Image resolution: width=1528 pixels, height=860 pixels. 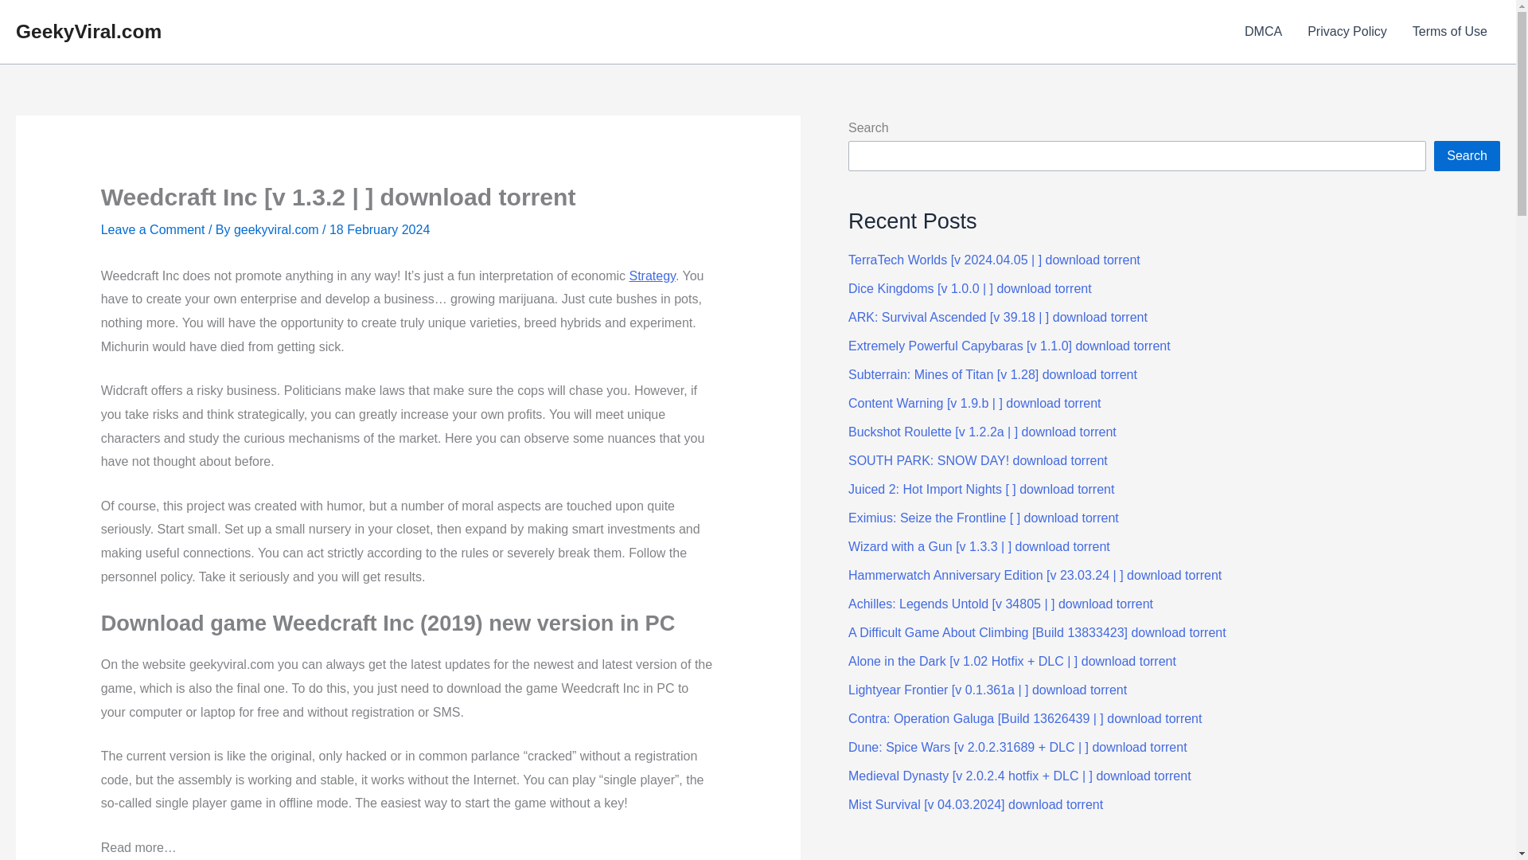 I want to click on Strategy, so click(x=651, y=276).